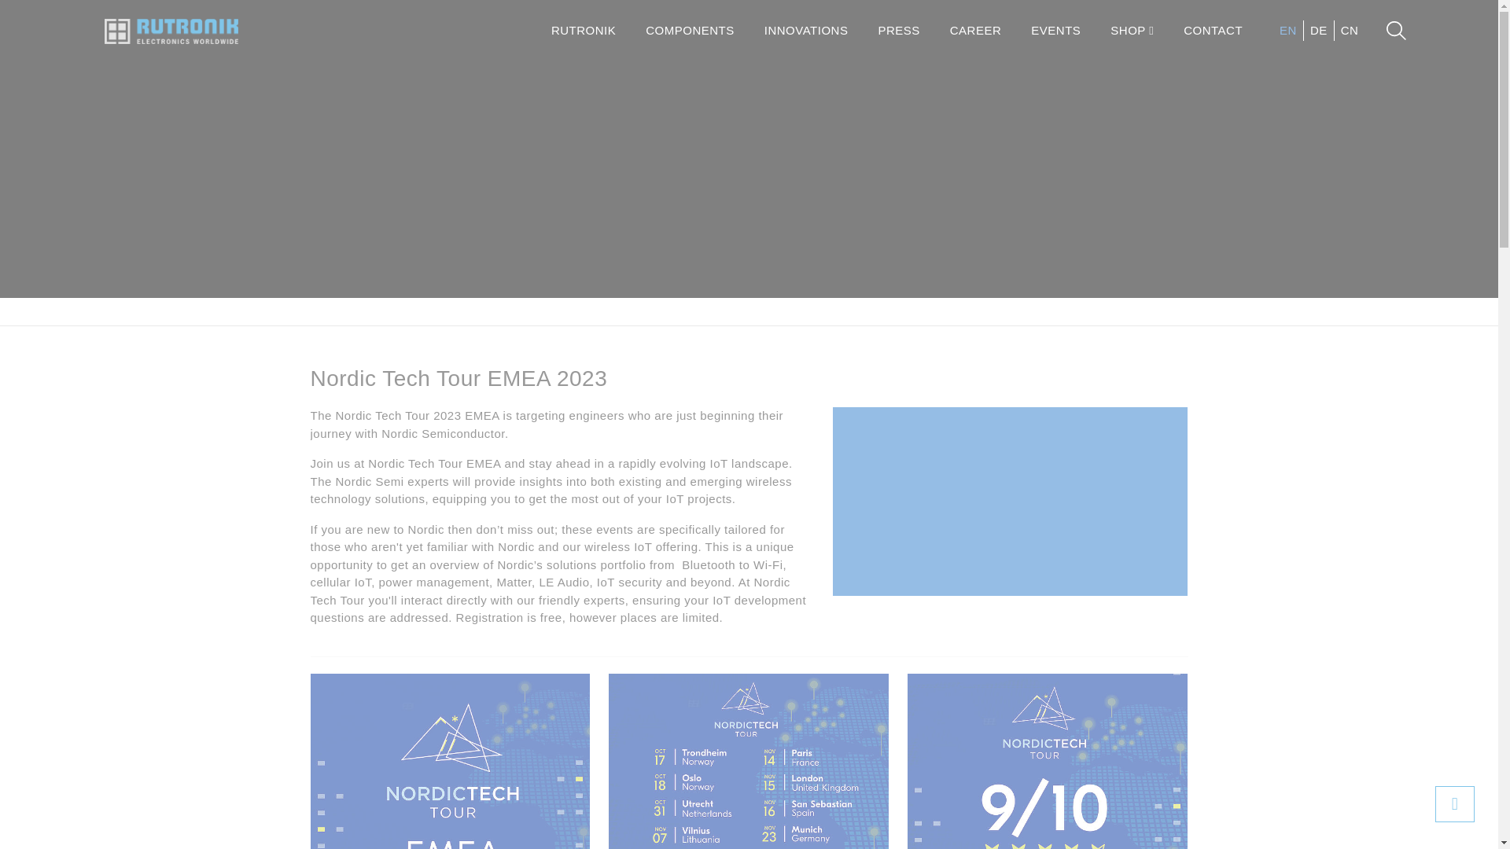 The image size is (1510, 849). I want to click on Distributor for electronic components, so click(324, 311).